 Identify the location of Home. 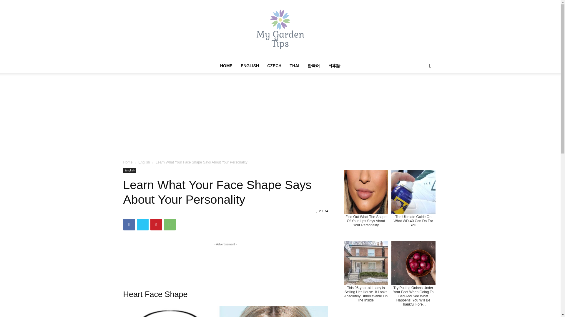
(128, 162).